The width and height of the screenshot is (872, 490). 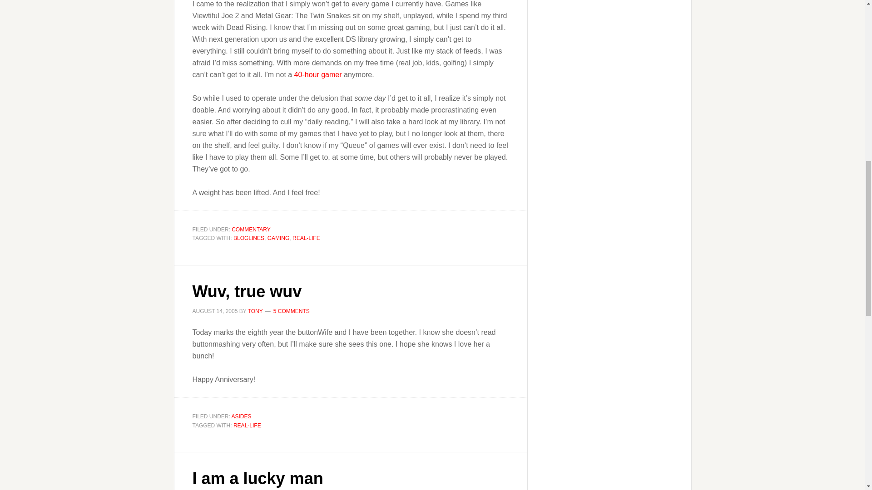 I want to click on COMMENTARY, so click(x=251, y=229).